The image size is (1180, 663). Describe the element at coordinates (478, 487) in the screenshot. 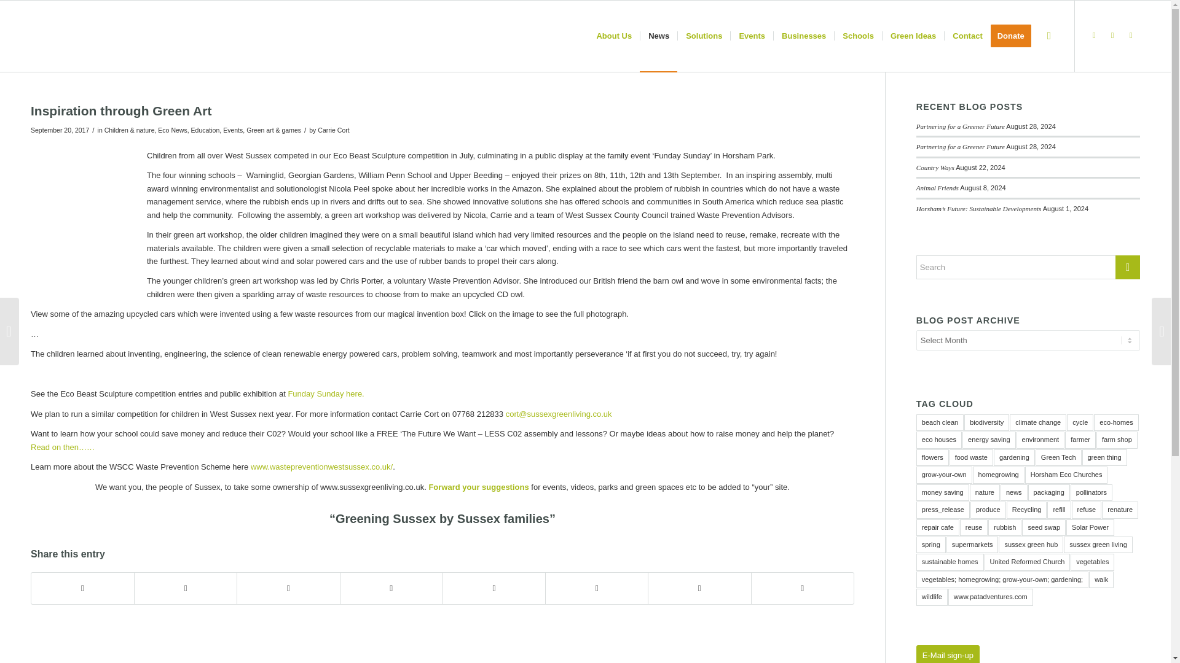

I see `Contact Us` at that location.